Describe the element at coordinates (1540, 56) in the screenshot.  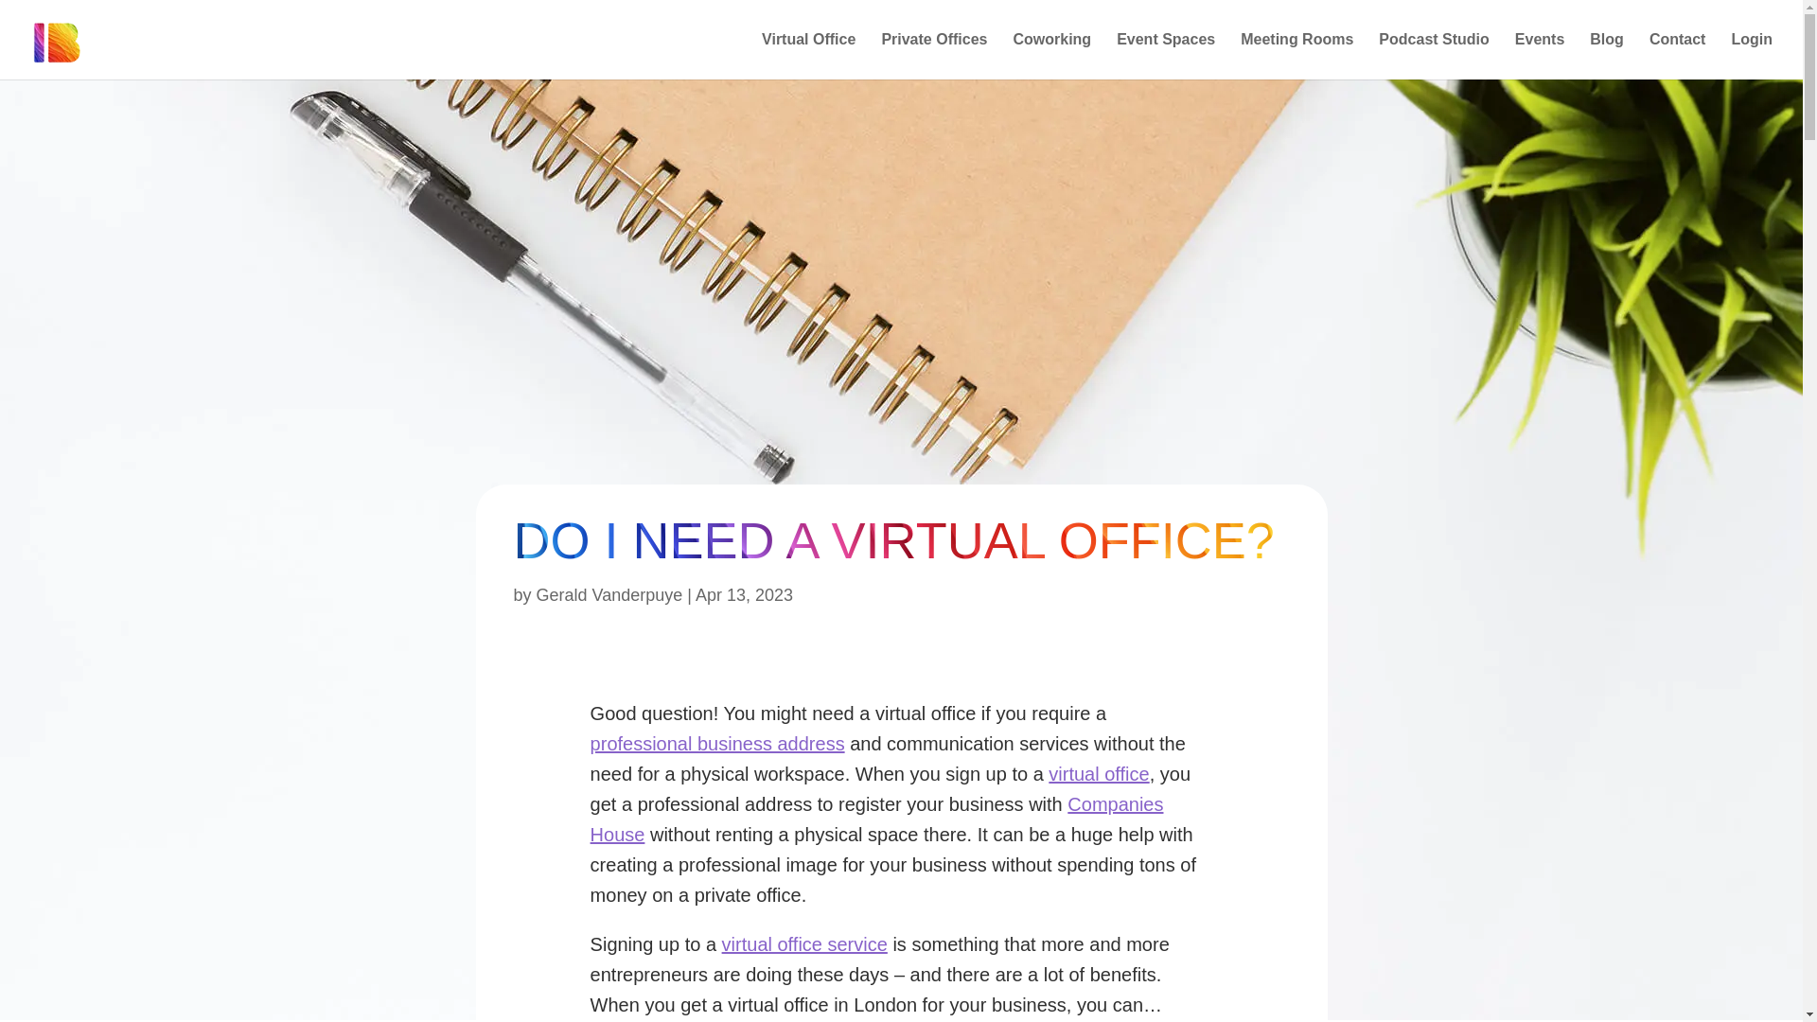
I see `Events` at that location.